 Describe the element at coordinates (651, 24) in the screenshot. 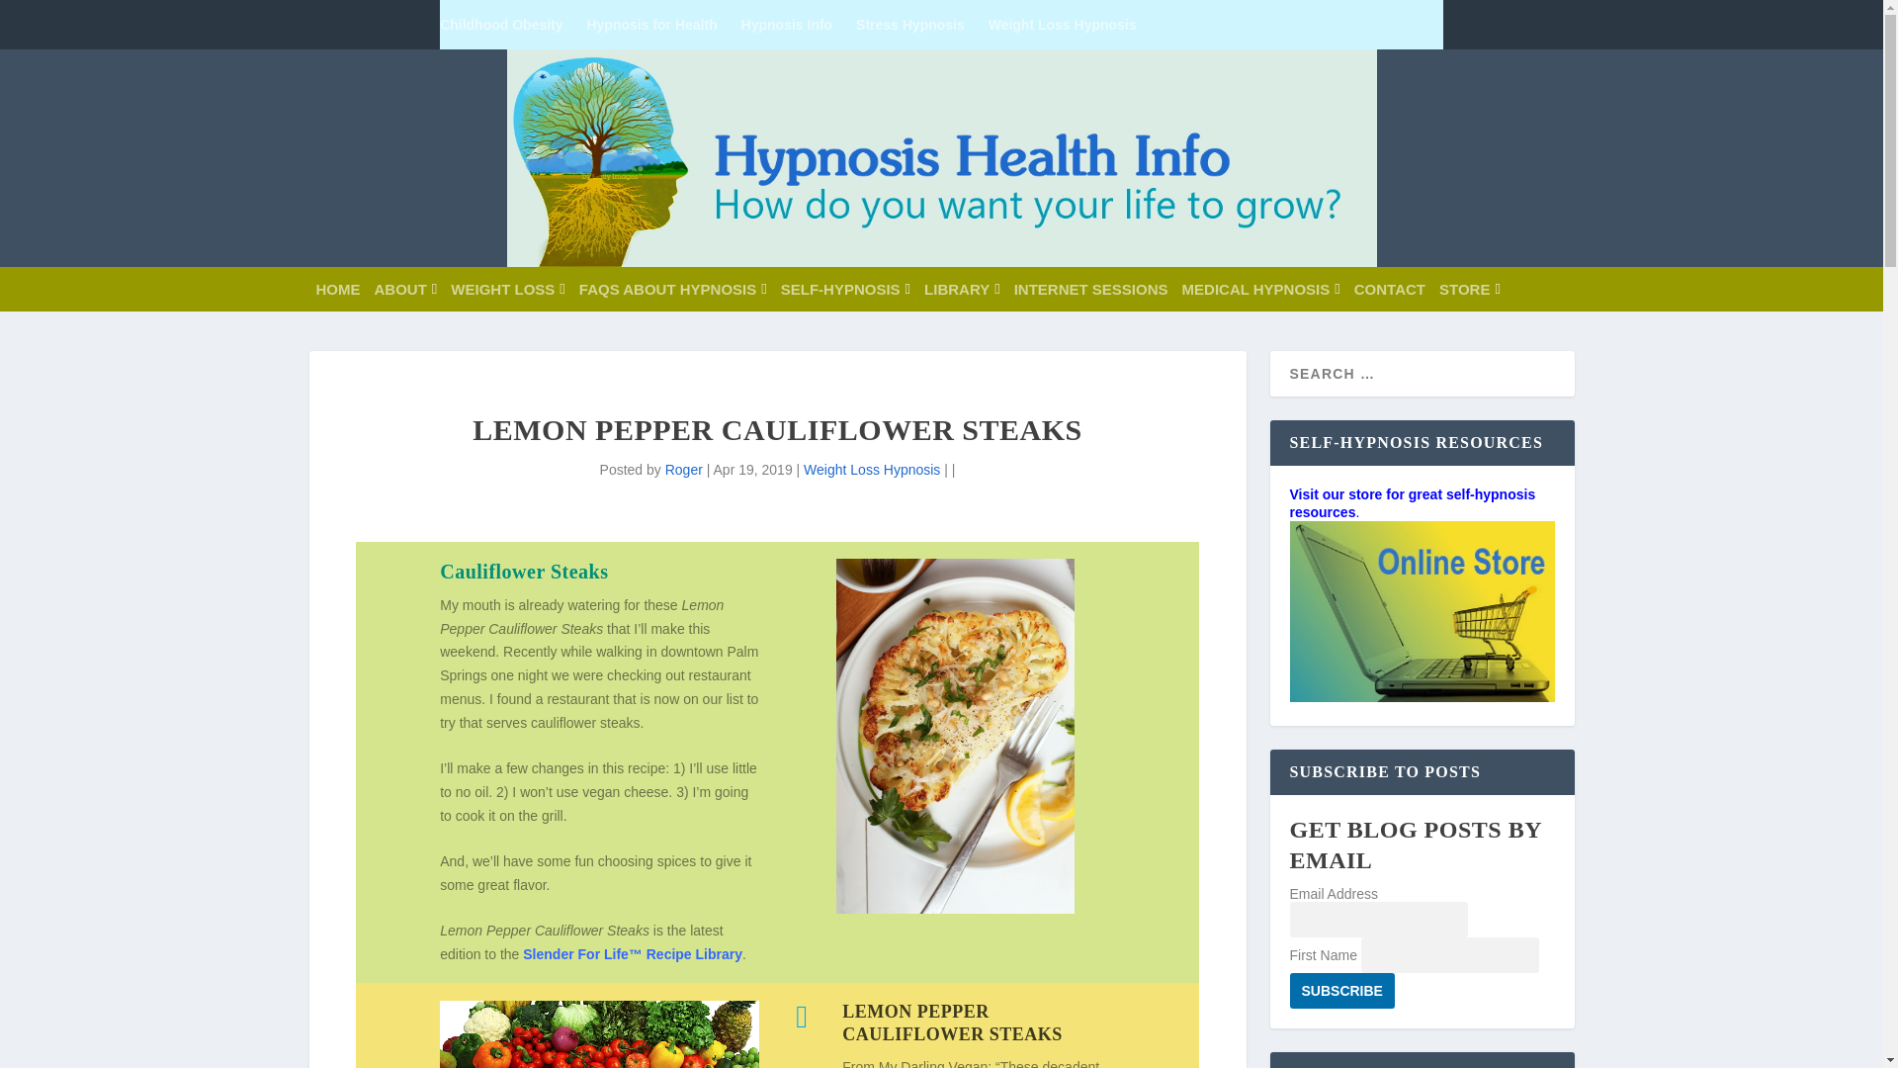

I see `Hypnosis for Health` at that location.